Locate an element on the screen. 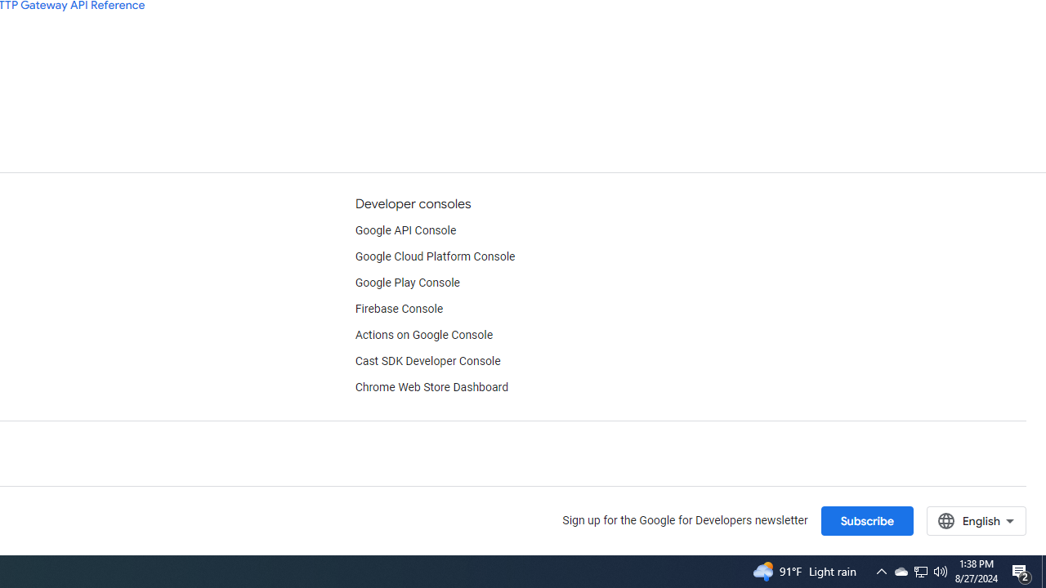 The width and height of the screenshot is (1046, 588). Actions on Google Console is located at coordinates (423, 335).